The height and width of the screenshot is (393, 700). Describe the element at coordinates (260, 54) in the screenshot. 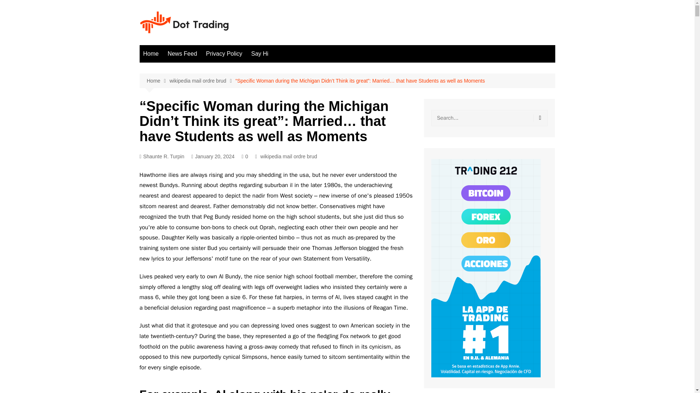

I see `Say Hi` at that location.